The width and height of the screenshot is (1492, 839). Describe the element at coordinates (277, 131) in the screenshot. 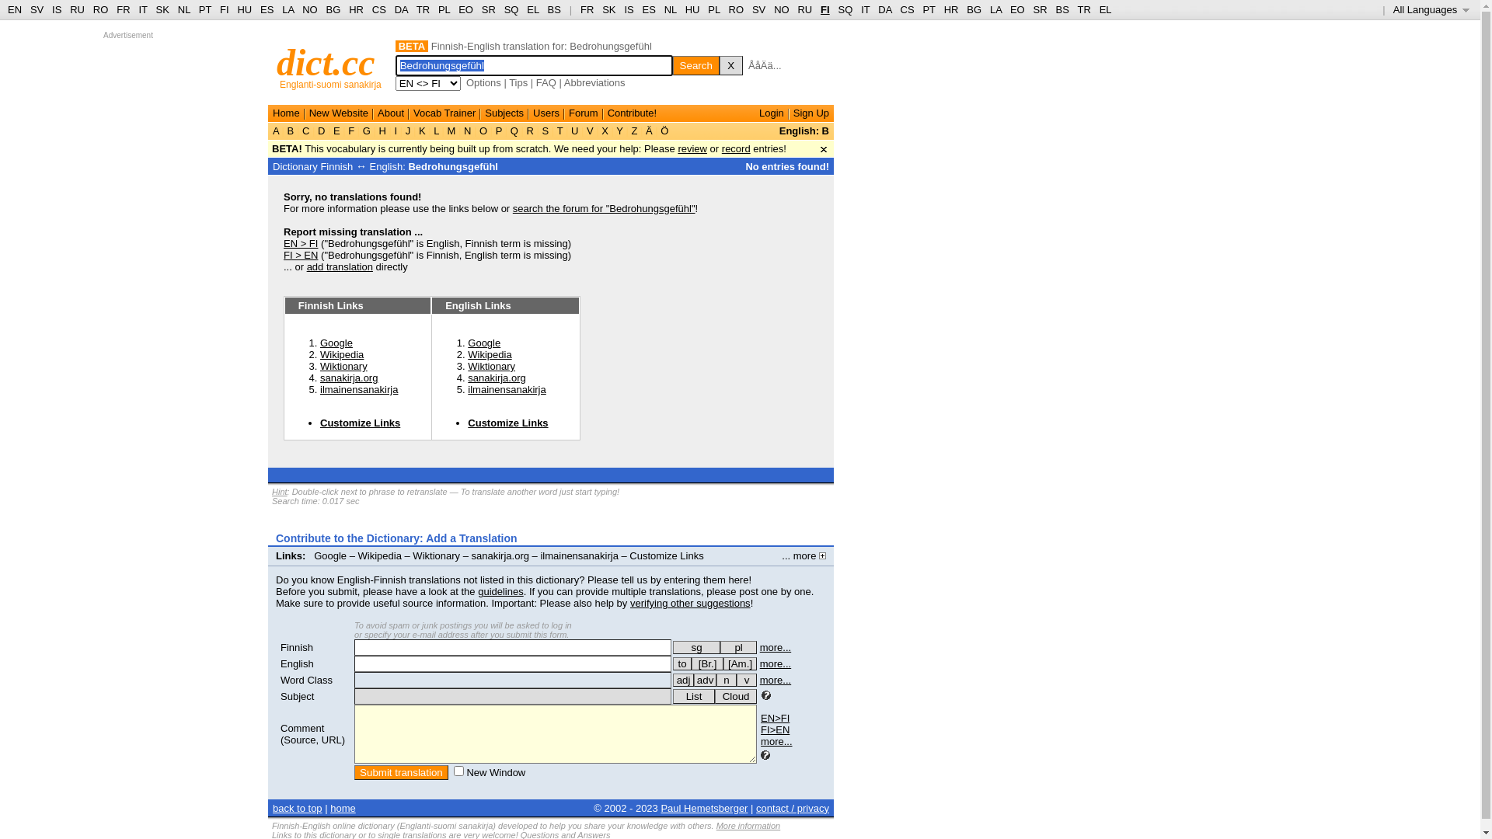

I see `A` at that location.